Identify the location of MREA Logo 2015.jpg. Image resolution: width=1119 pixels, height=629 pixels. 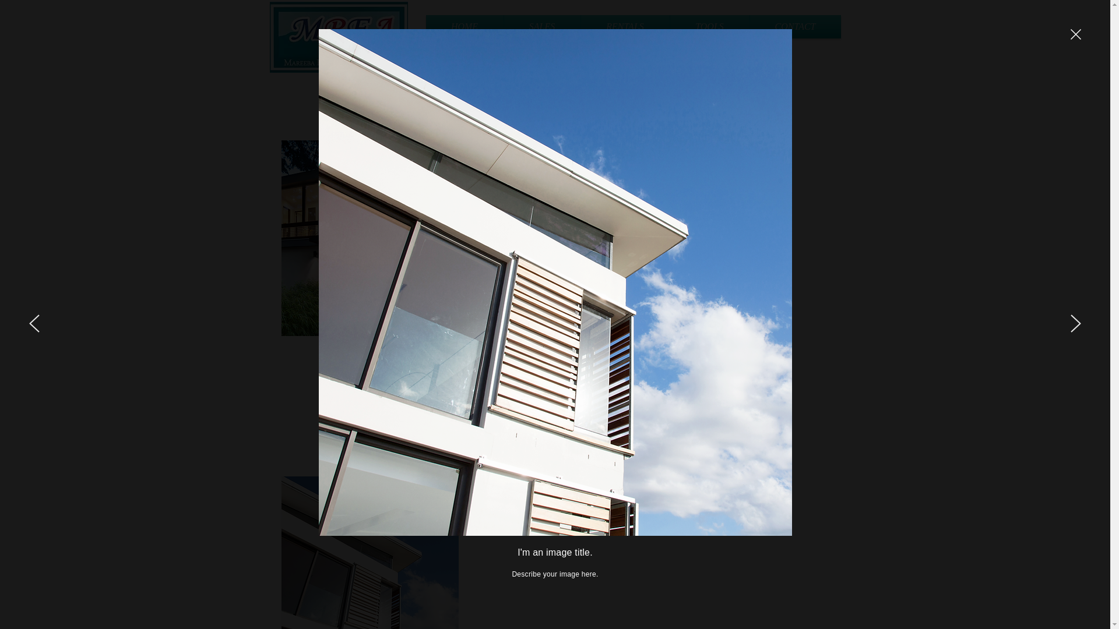
(338, 37).